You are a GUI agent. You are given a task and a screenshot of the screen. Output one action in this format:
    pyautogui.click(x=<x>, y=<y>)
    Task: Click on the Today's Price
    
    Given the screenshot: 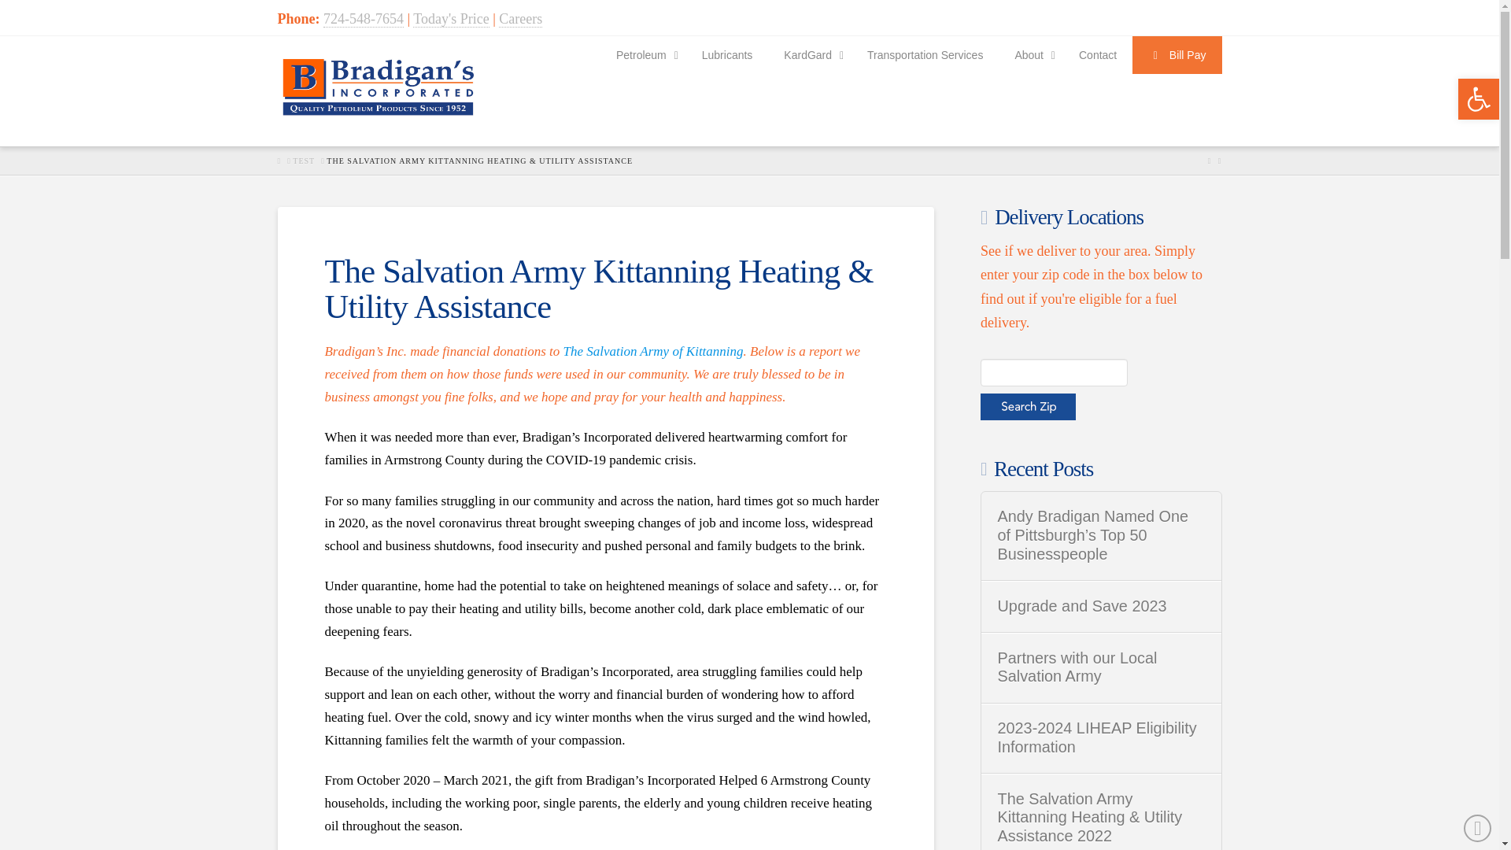 What is the action you would take?
    pyautogui.click(x=450, y=19)
    